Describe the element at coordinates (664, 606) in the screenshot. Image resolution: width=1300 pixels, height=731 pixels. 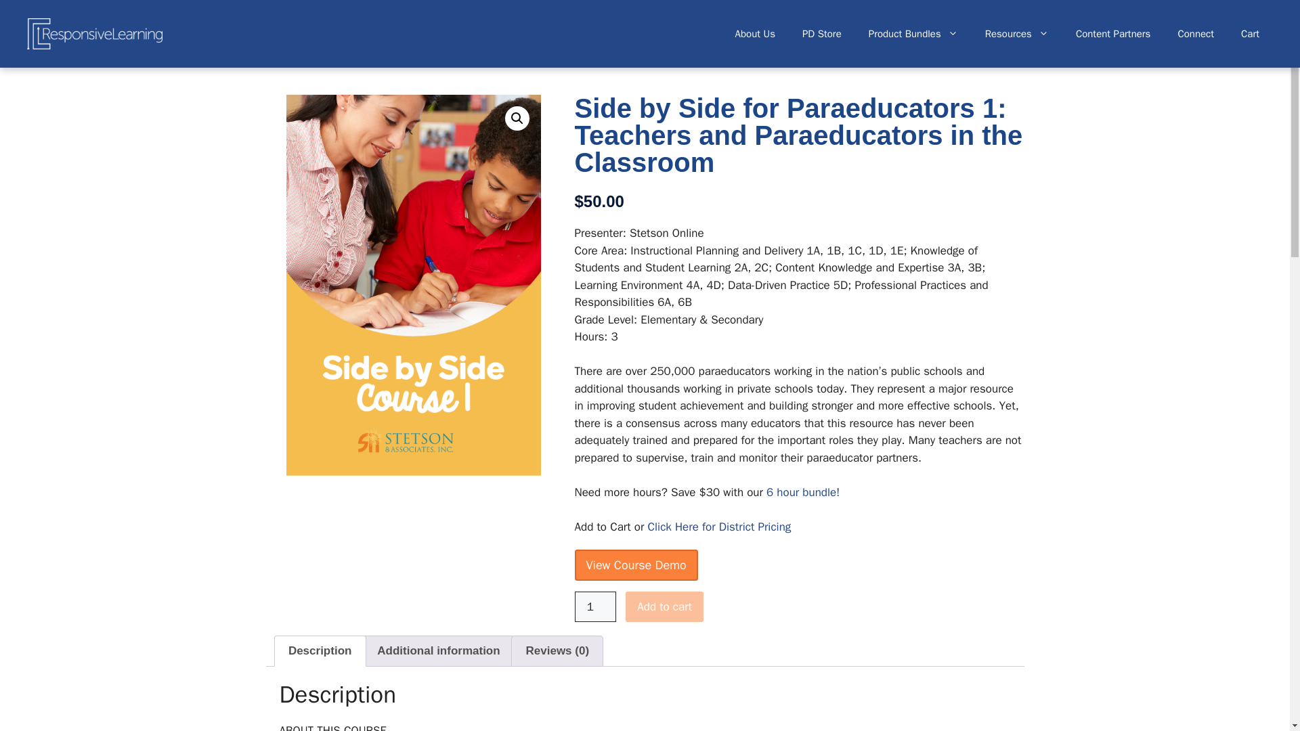
I see `Add to cart` at that location.